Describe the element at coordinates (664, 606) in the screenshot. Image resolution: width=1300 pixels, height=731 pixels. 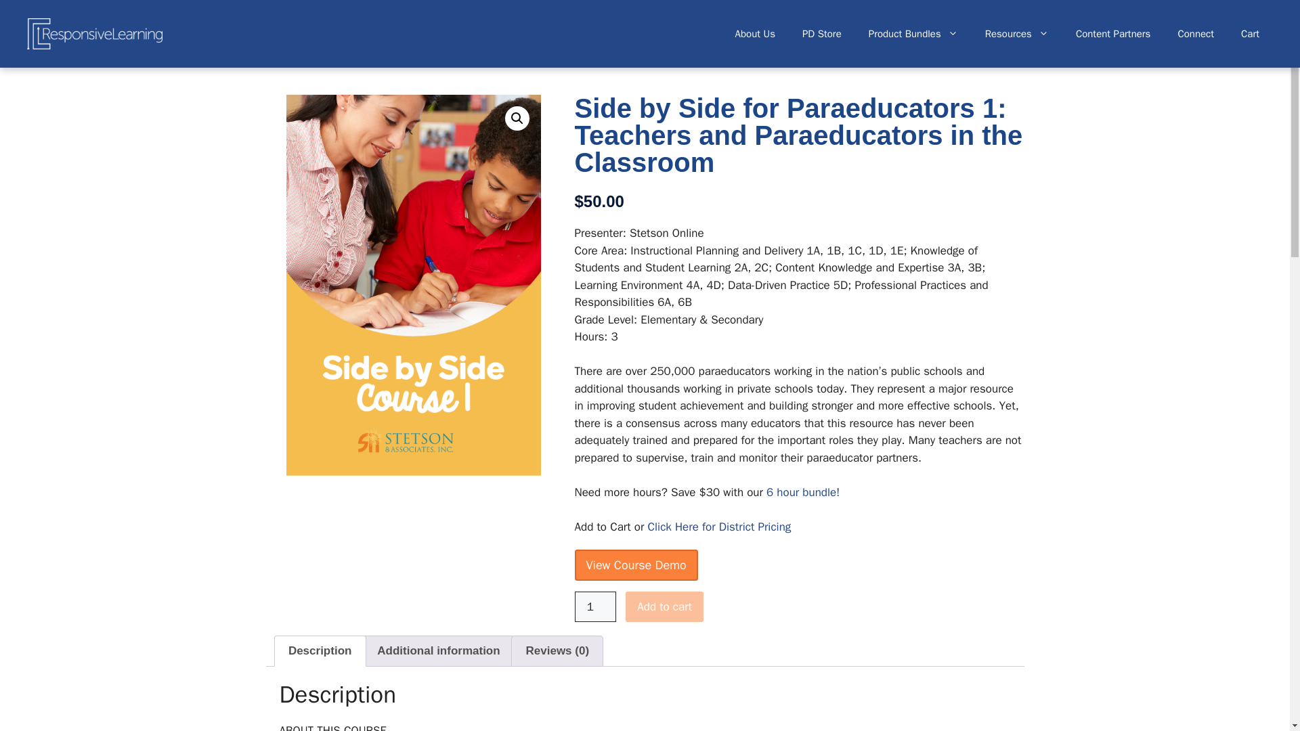
I see `Add to cart` at that location.